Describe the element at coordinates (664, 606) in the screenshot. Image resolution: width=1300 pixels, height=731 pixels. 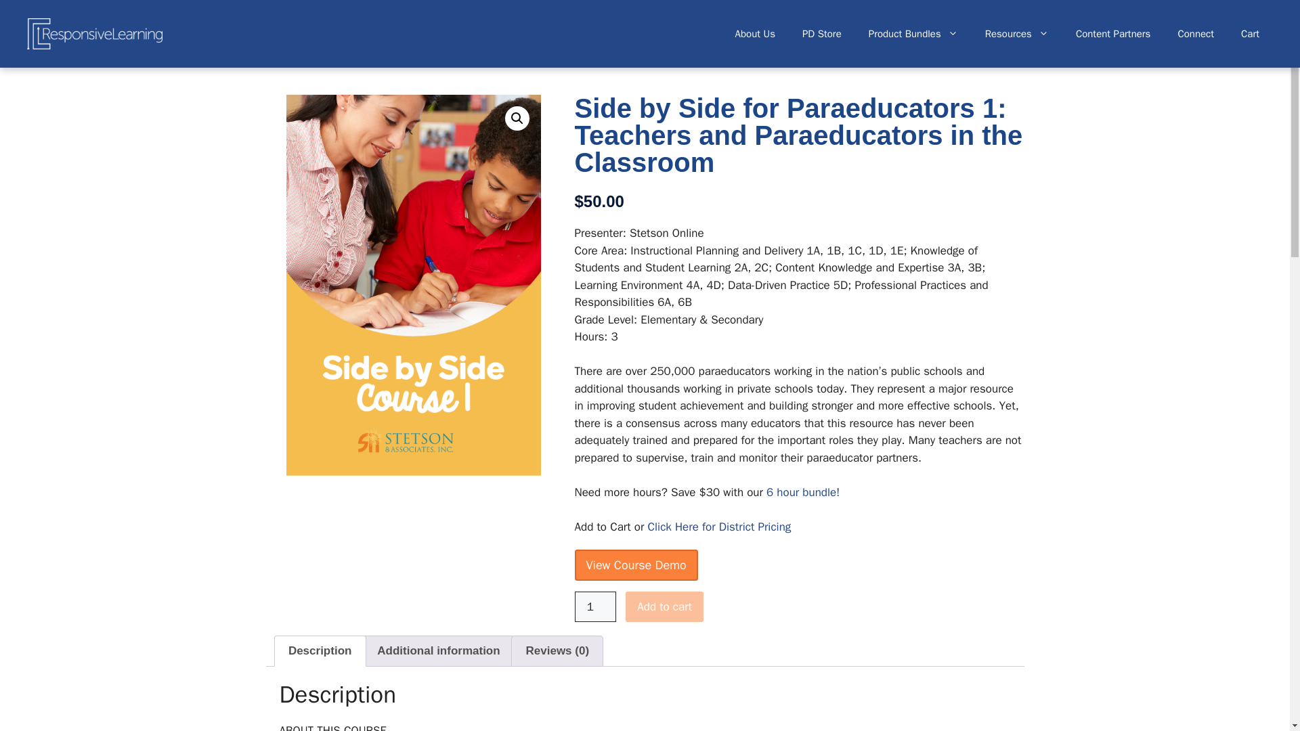
I see `Add to cart` at that location.